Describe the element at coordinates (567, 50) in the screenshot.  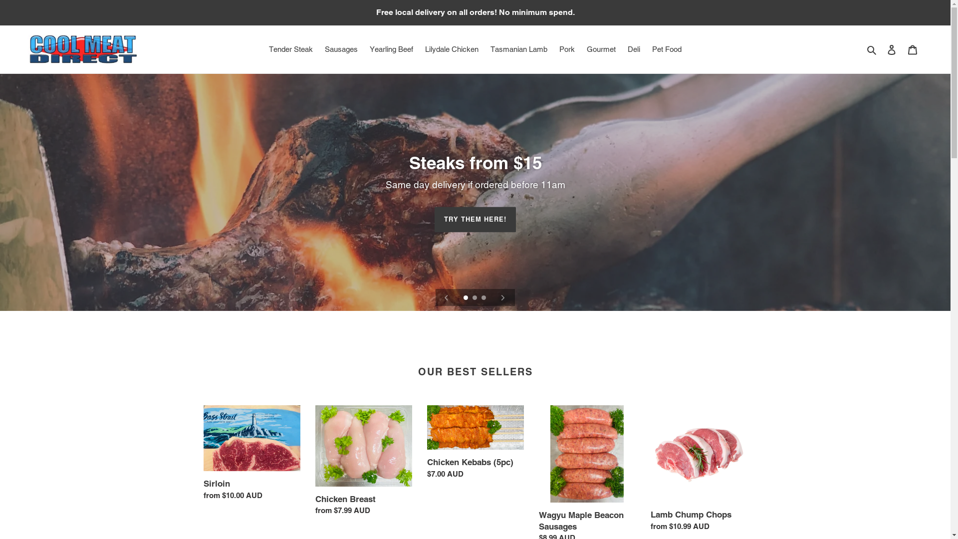
I see `Pork` at that location.